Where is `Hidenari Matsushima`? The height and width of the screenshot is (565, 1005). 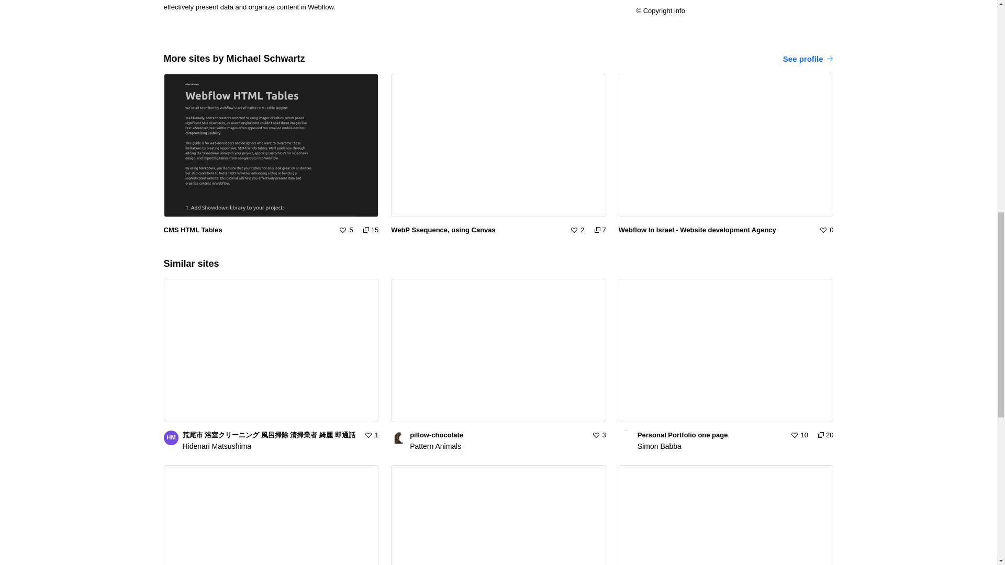 Hidenari Matsushima is located at coordinates (808, 59).